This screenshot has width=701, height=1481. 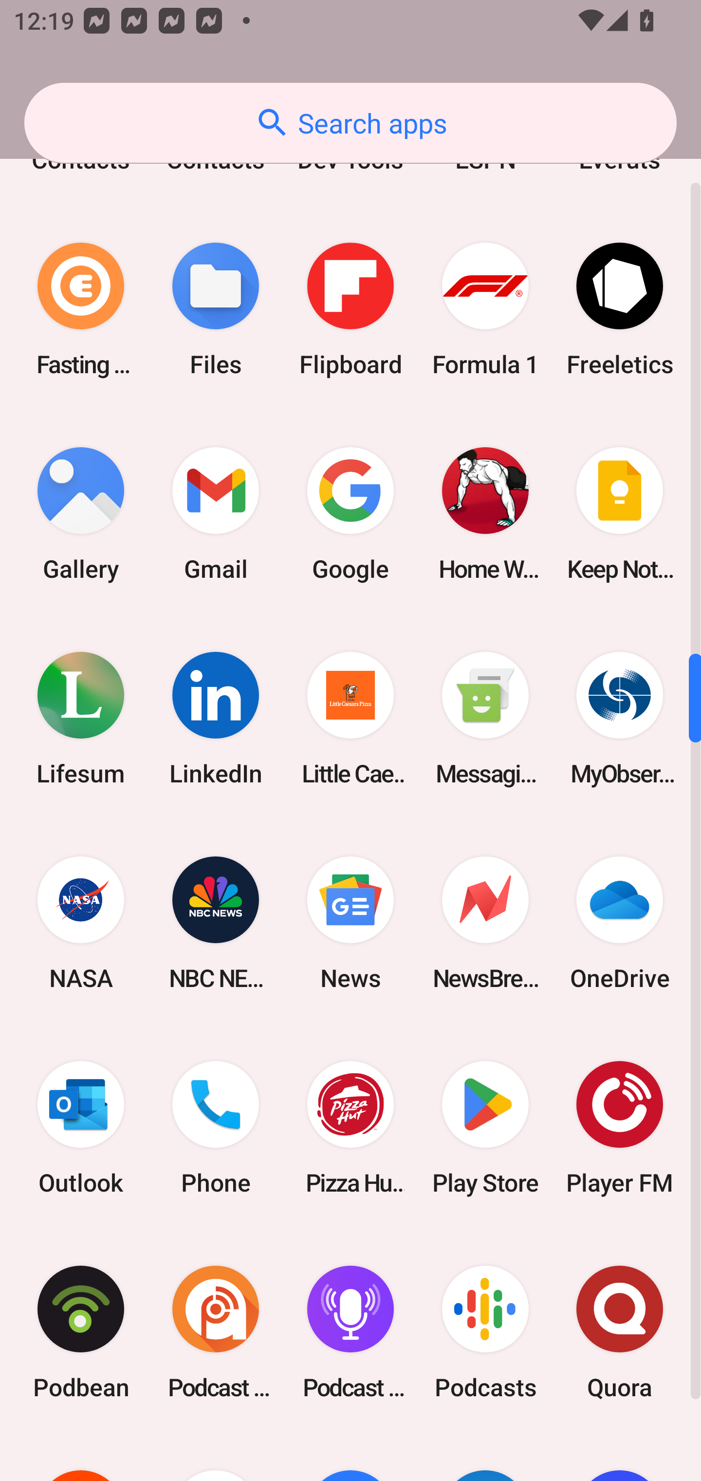 I want to click on Player FM, so click(x=620, y=1127).